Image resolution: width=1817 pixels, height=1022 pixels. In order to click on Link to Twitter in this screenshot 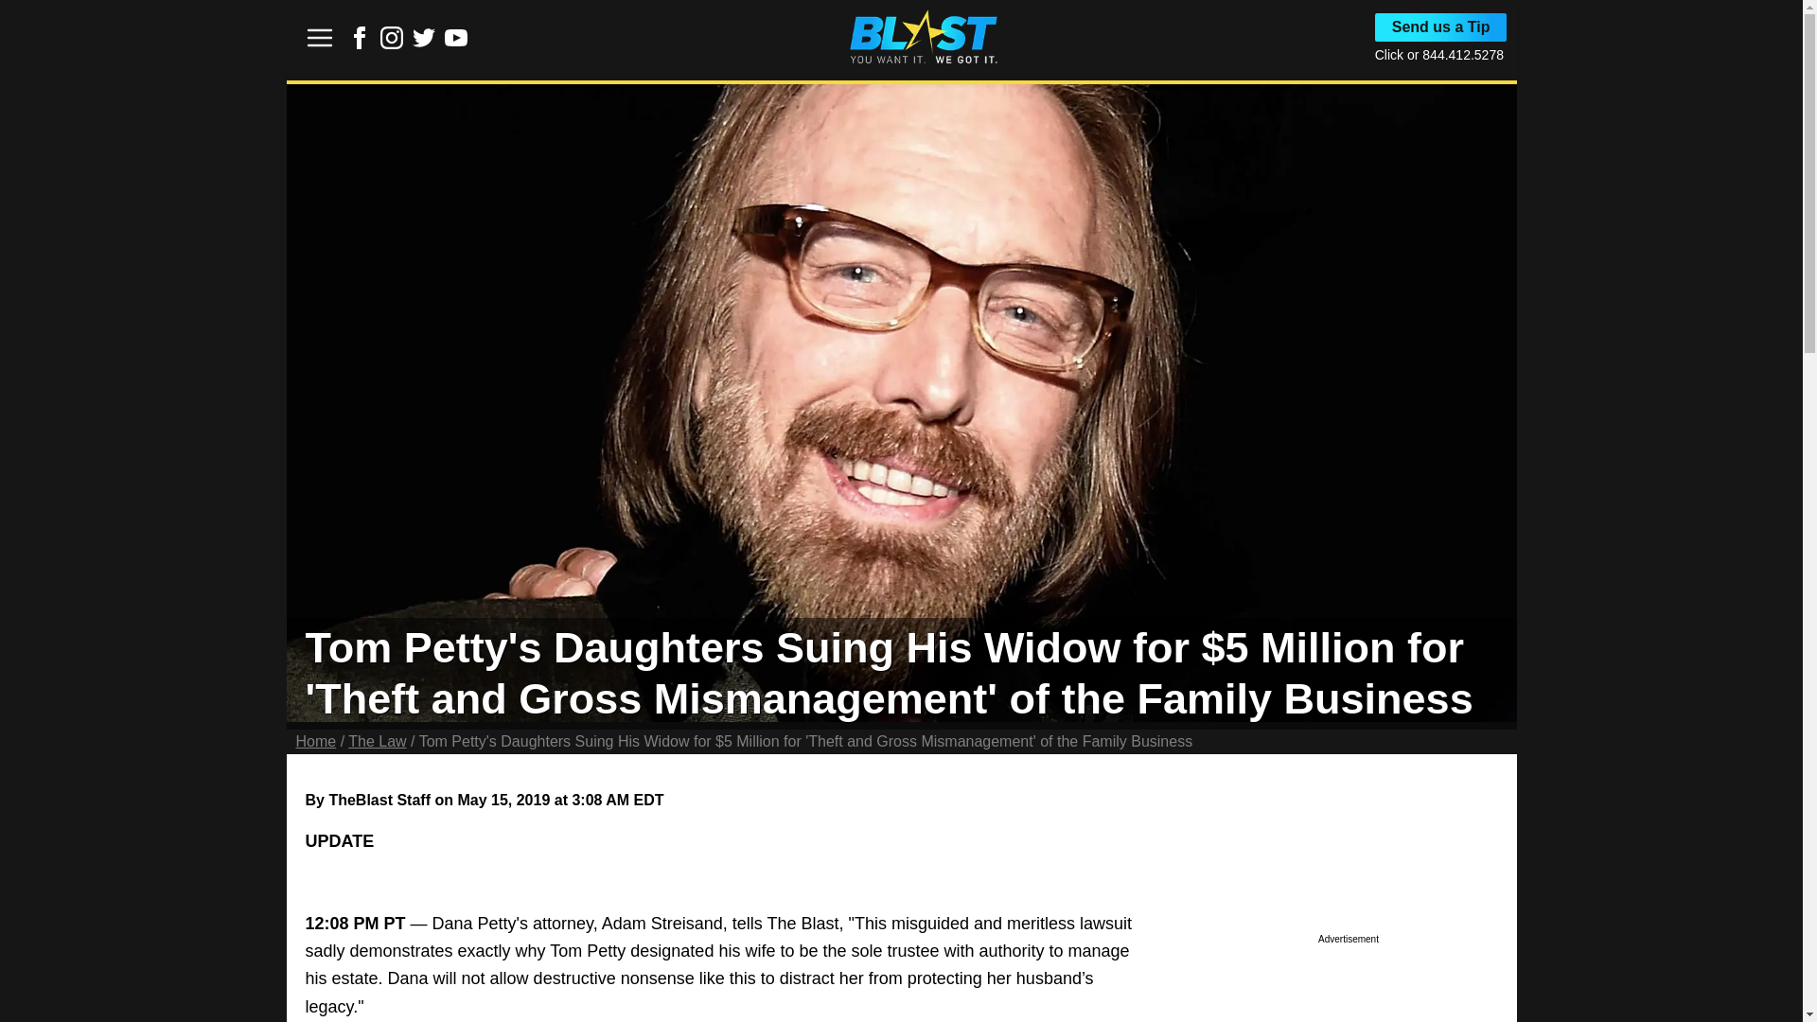, I will do `click(424, 44)`.